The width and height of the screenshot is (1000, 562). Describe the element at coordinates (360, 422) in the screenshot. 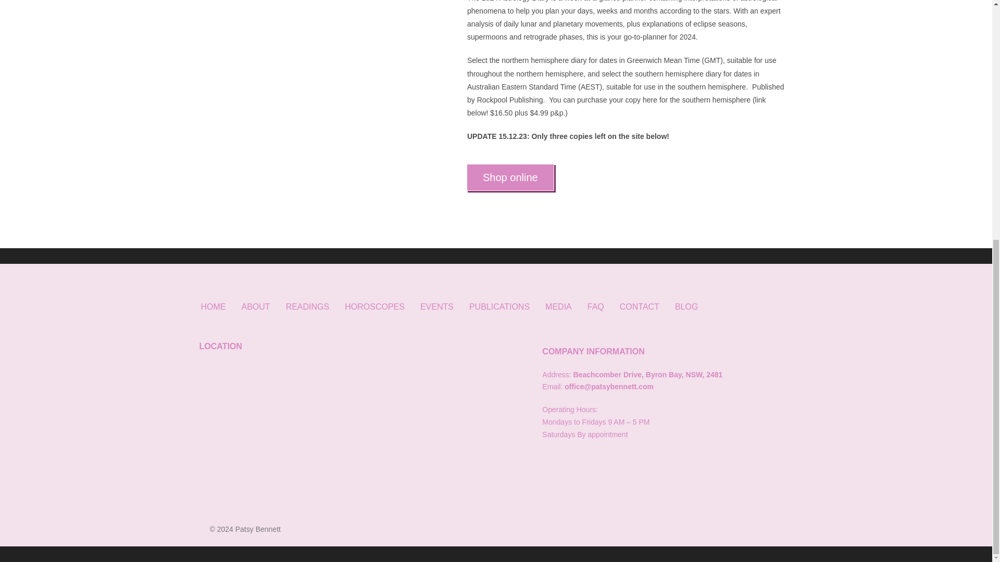

I see `Beachcomber Drive, Byron Bay` at that location.